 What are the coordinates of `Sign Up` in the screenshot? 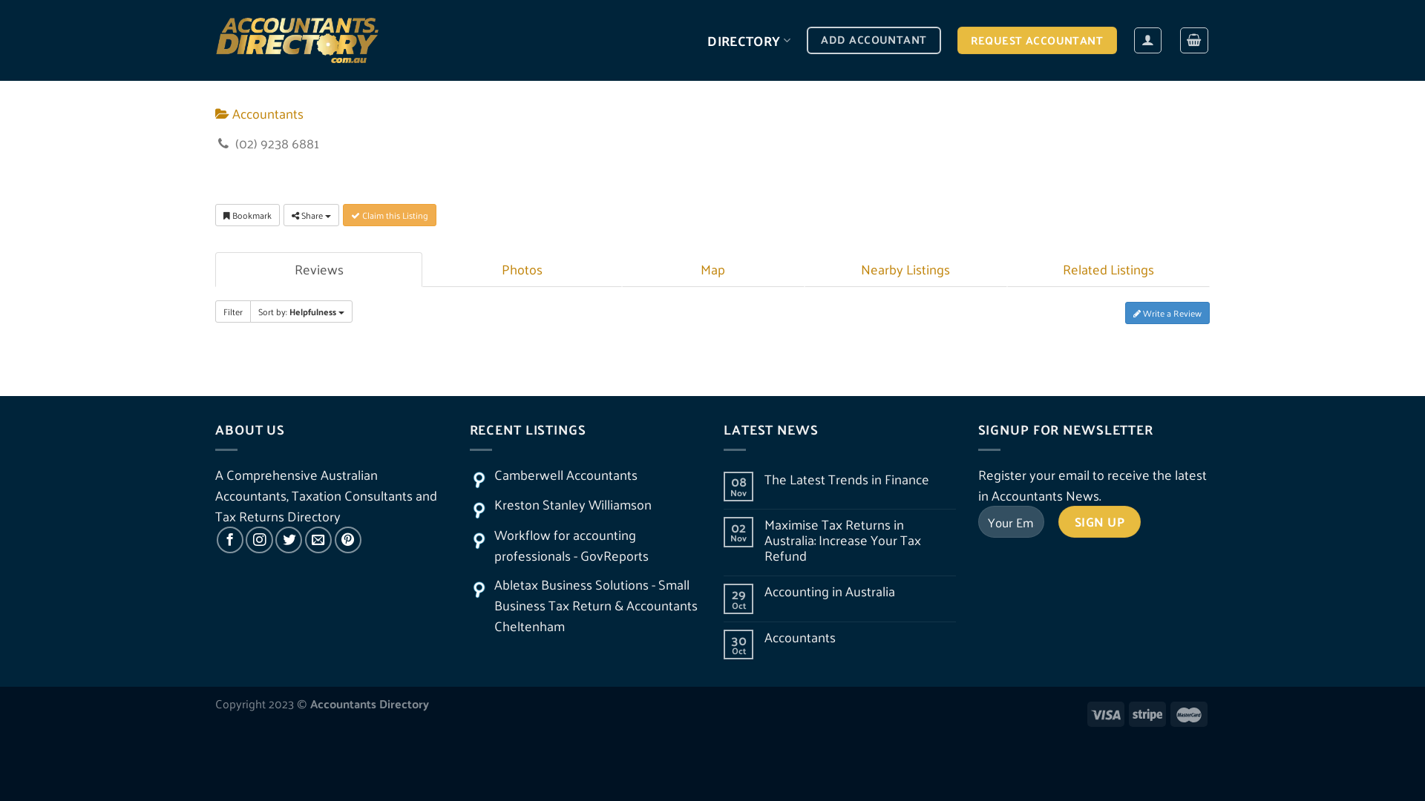 It's located at (1100, 522).